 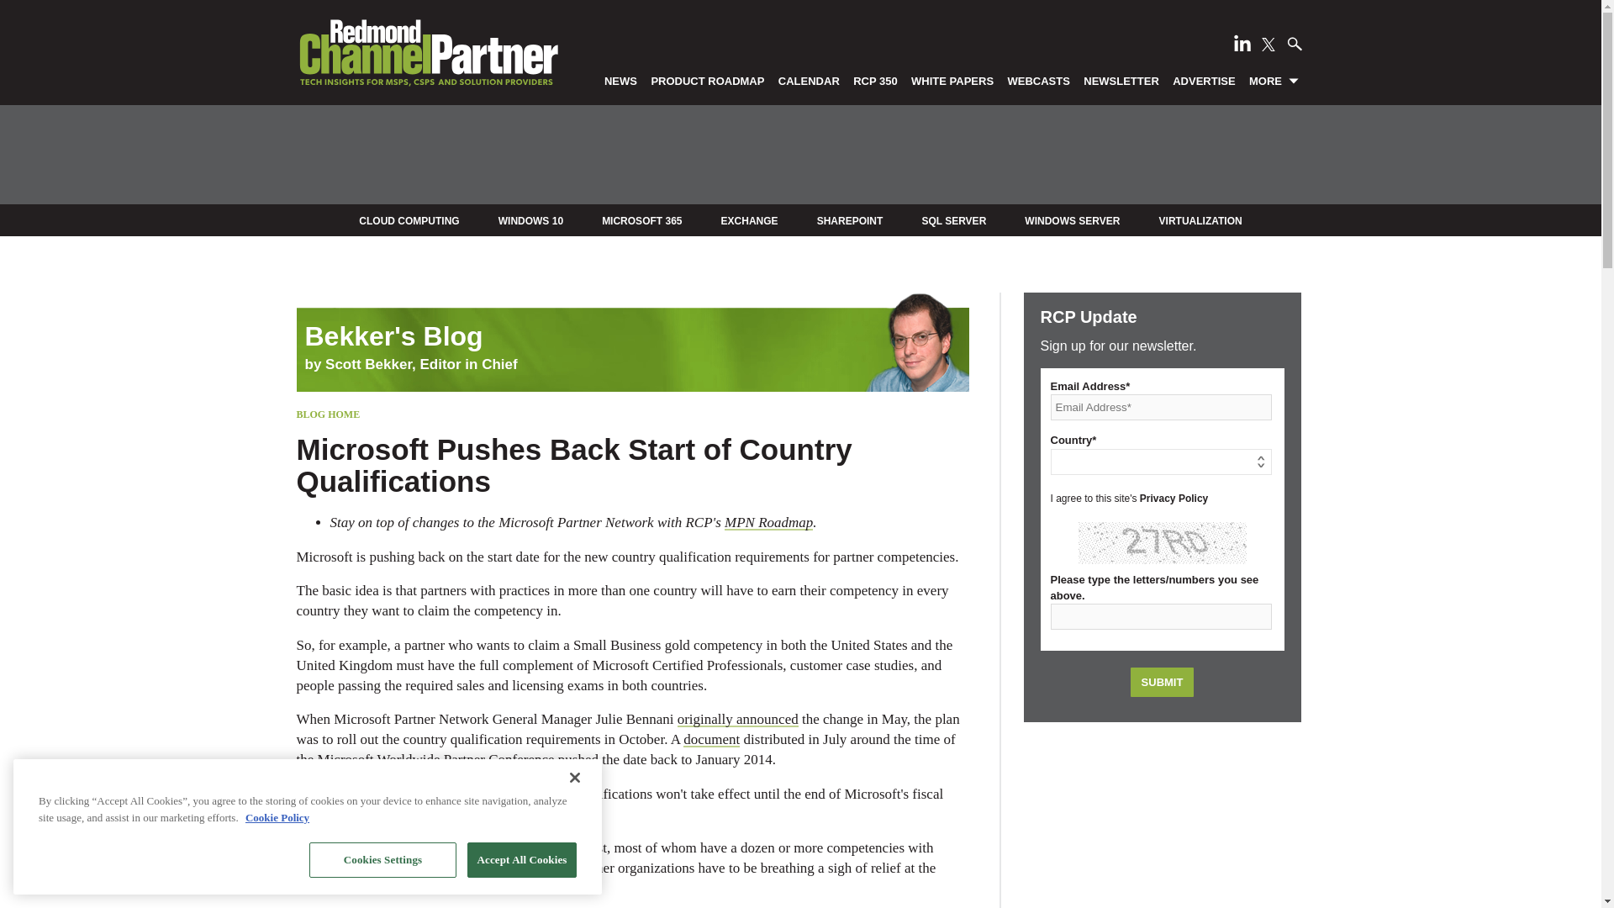 I want to click on Submit, so click(x=1162, y=682).